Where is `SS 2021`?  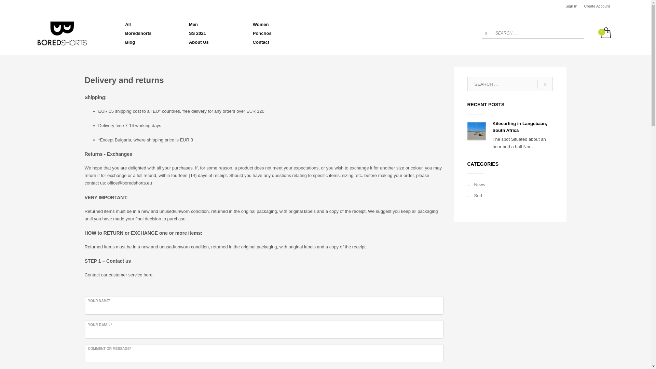
SS 2021 is located at coordinates (217, 33).